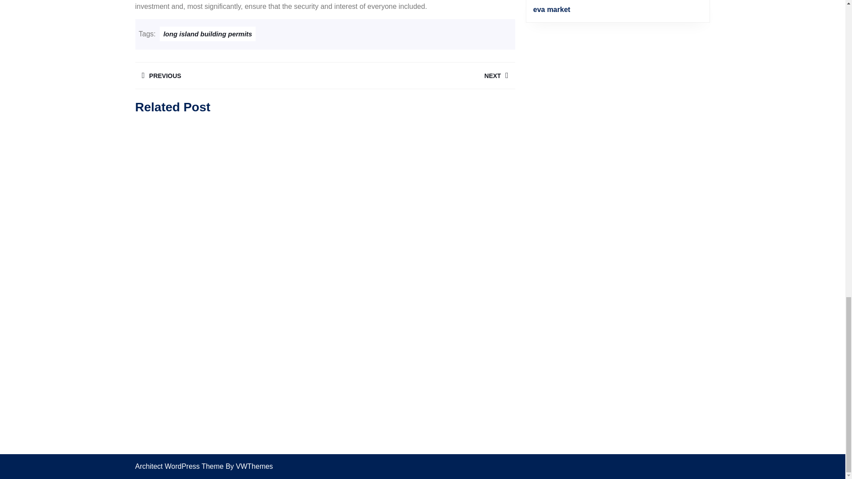 The height and width of the screenshot is (479, 852). Describe the element at coordinates (208, 34) in the screenshot. I see `long island building permits` at that location.